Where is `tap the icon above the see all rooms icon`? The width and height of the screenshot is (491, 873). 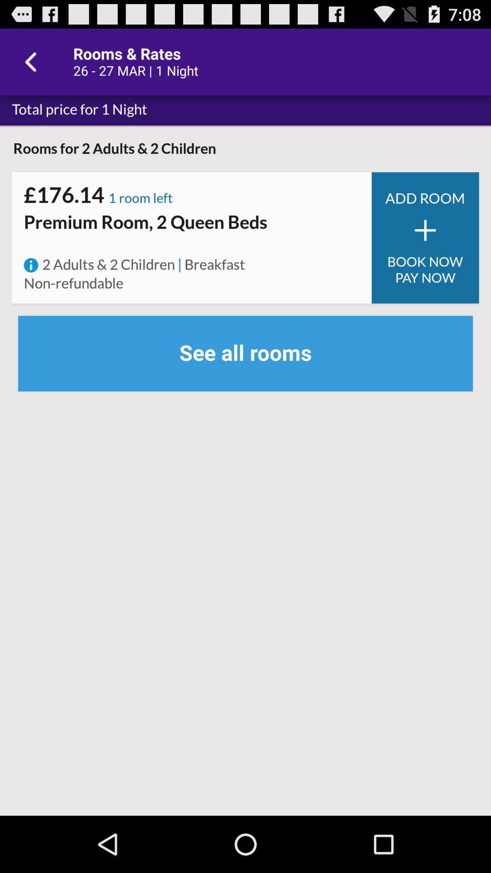 tap the icon above the see all rooms icon is located at coordinates (179, 265).